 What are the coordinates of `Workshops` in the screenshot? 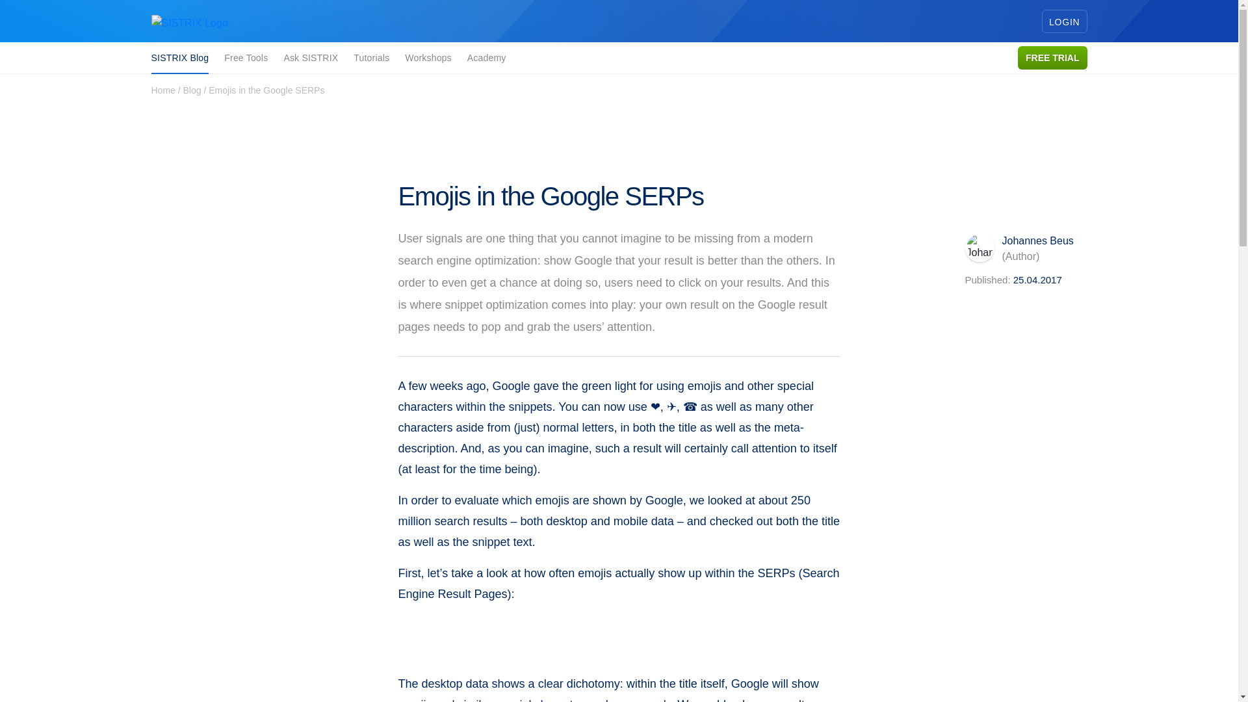 It's located at (428, 58).